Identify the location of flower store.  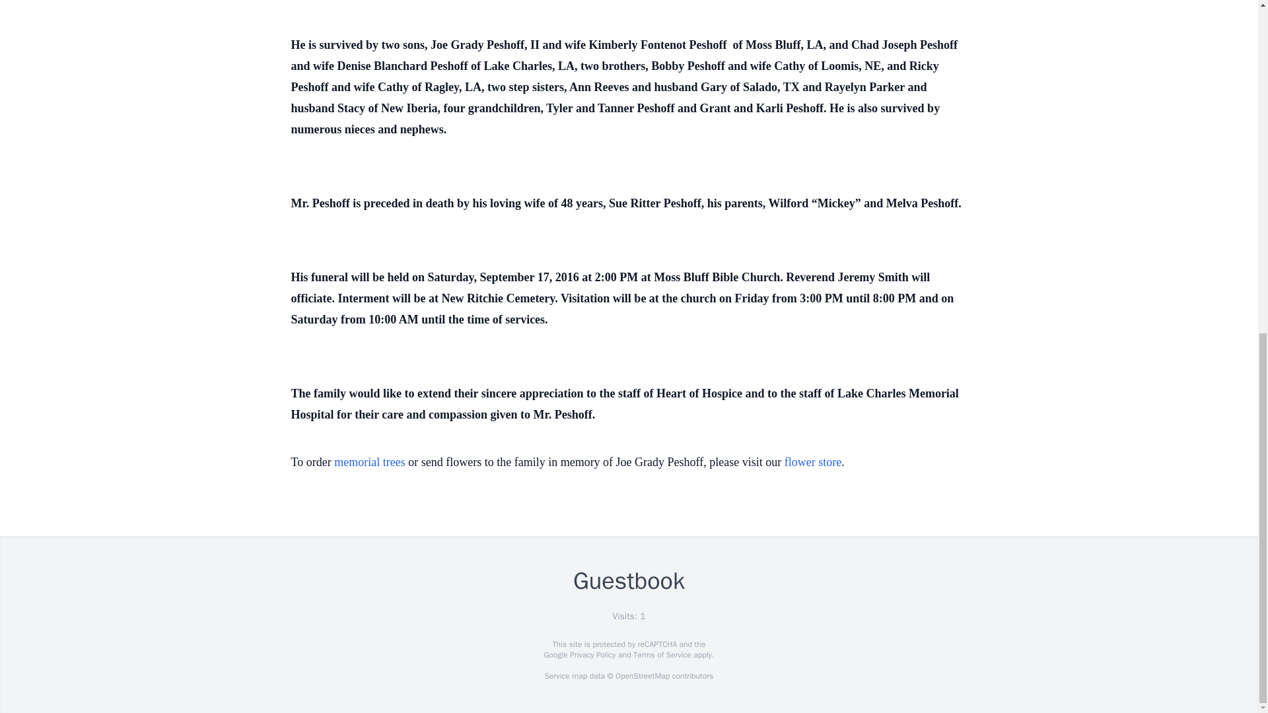
(813, 462).